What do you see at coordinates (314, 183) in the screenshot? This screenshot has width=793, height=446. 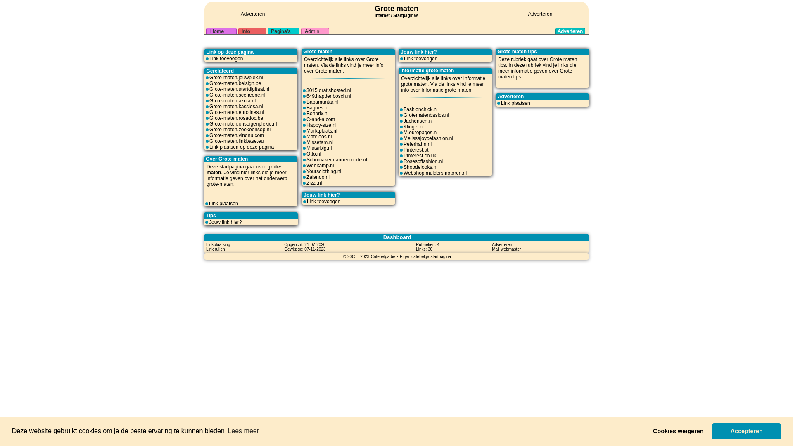 I see `Zizzi.nl` at bounding box center [314, 183].